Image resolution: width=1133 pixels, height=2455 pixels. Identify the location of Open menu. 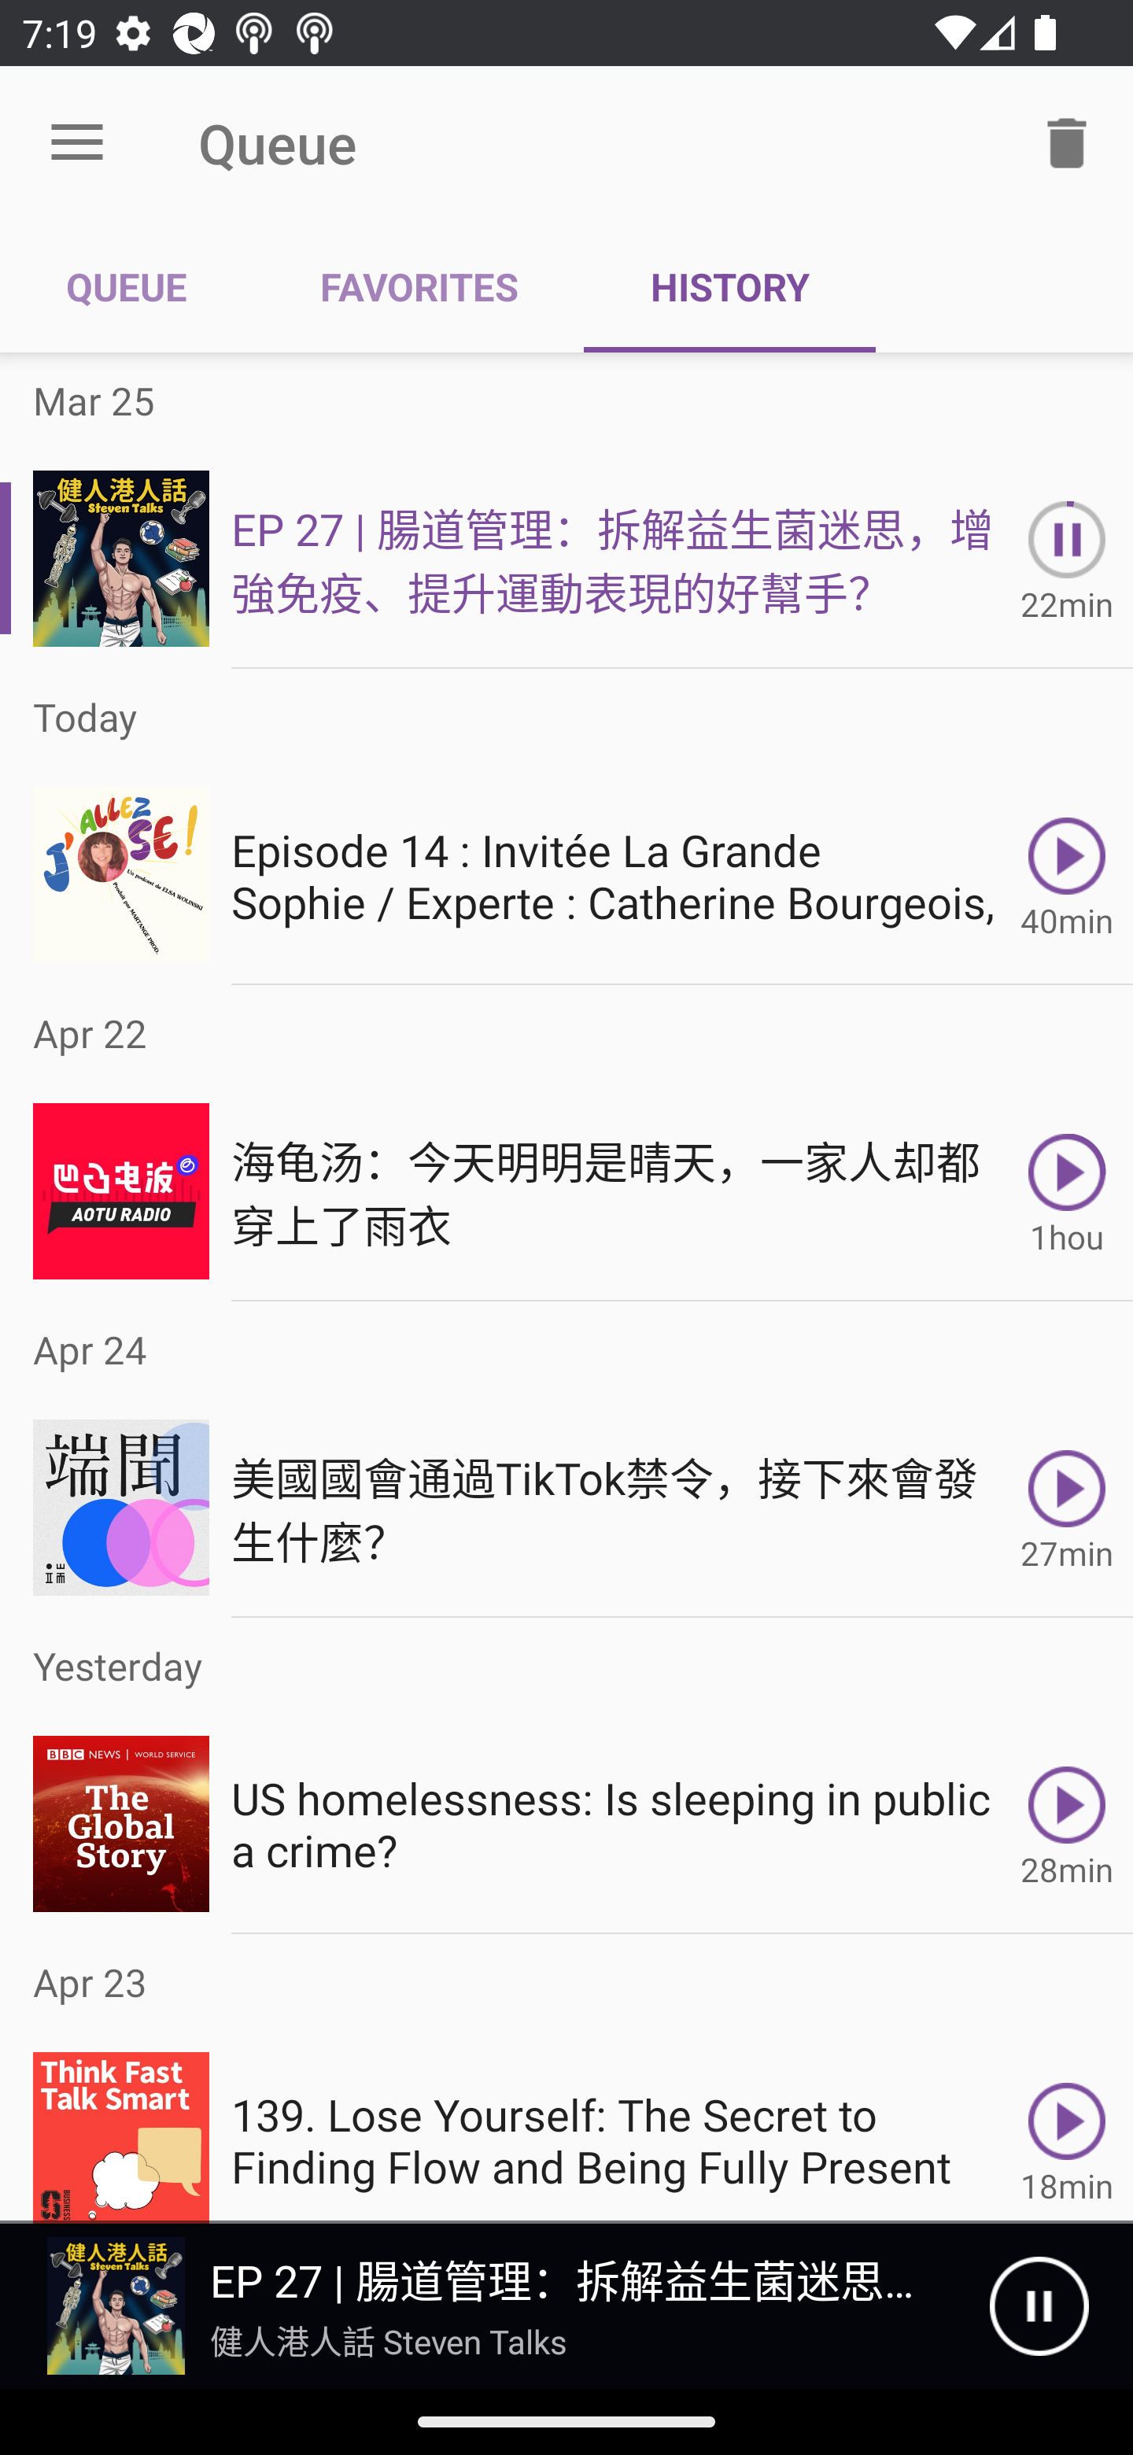
(77, 143).